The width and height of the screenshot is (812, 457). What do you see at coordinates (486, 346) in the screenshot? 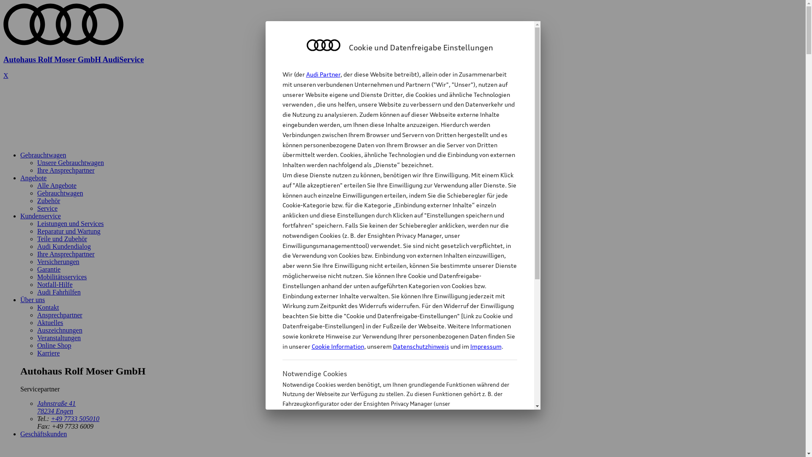
I see `Impressum` at bounding box center [486, 346].